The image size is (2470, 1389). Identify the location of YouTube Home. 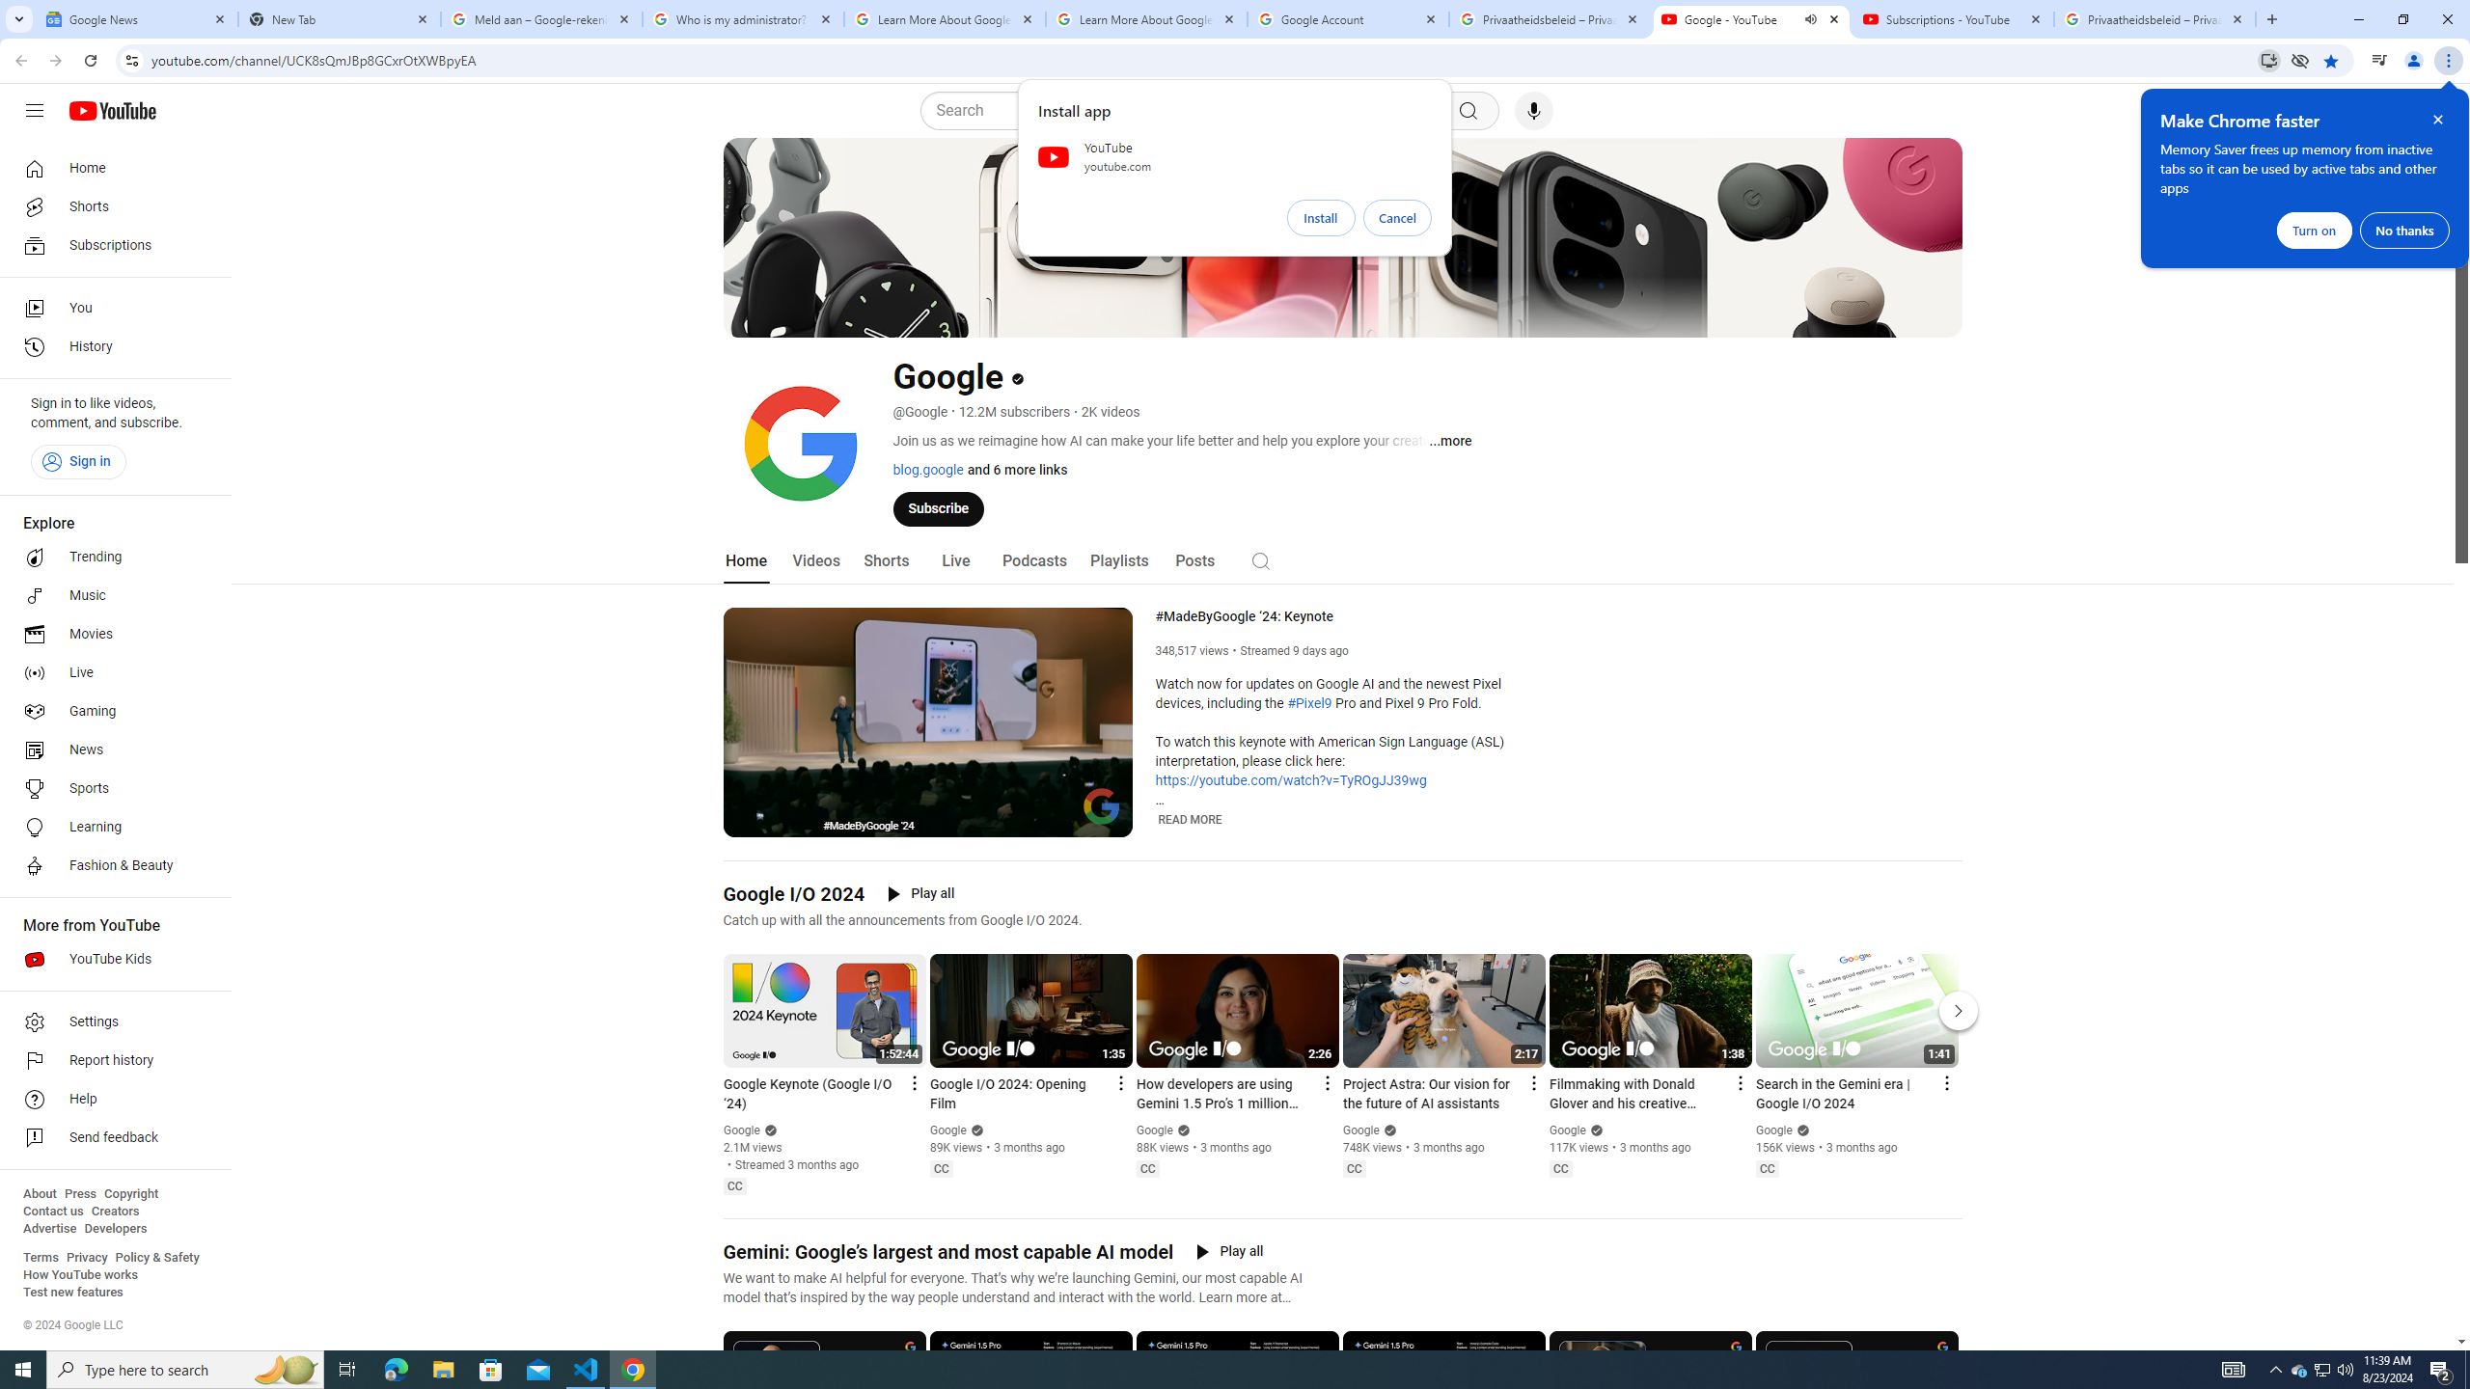
(112, 110).